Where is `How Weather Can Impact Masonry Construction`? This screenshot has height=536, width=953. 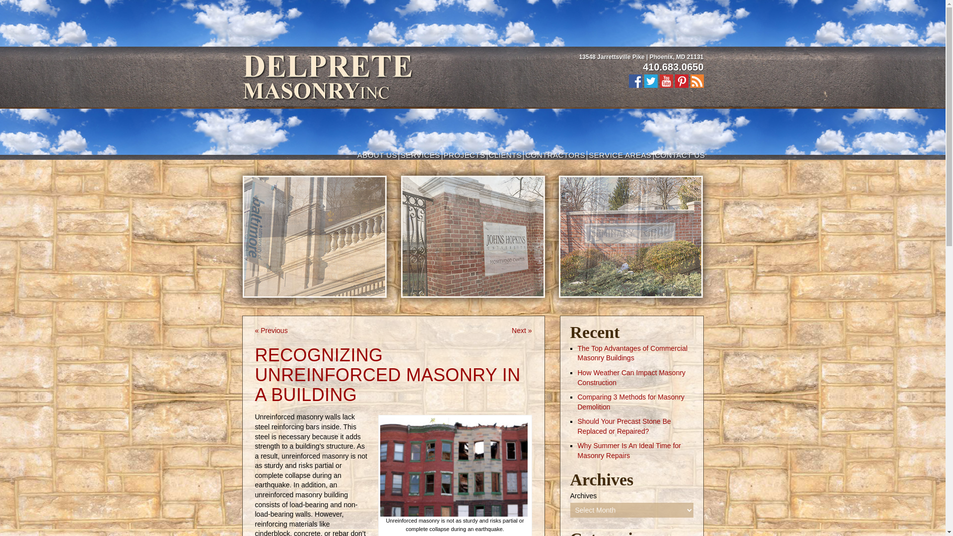 How Weather Can Impact Masonry Construction is located at coordinates (631, 377).